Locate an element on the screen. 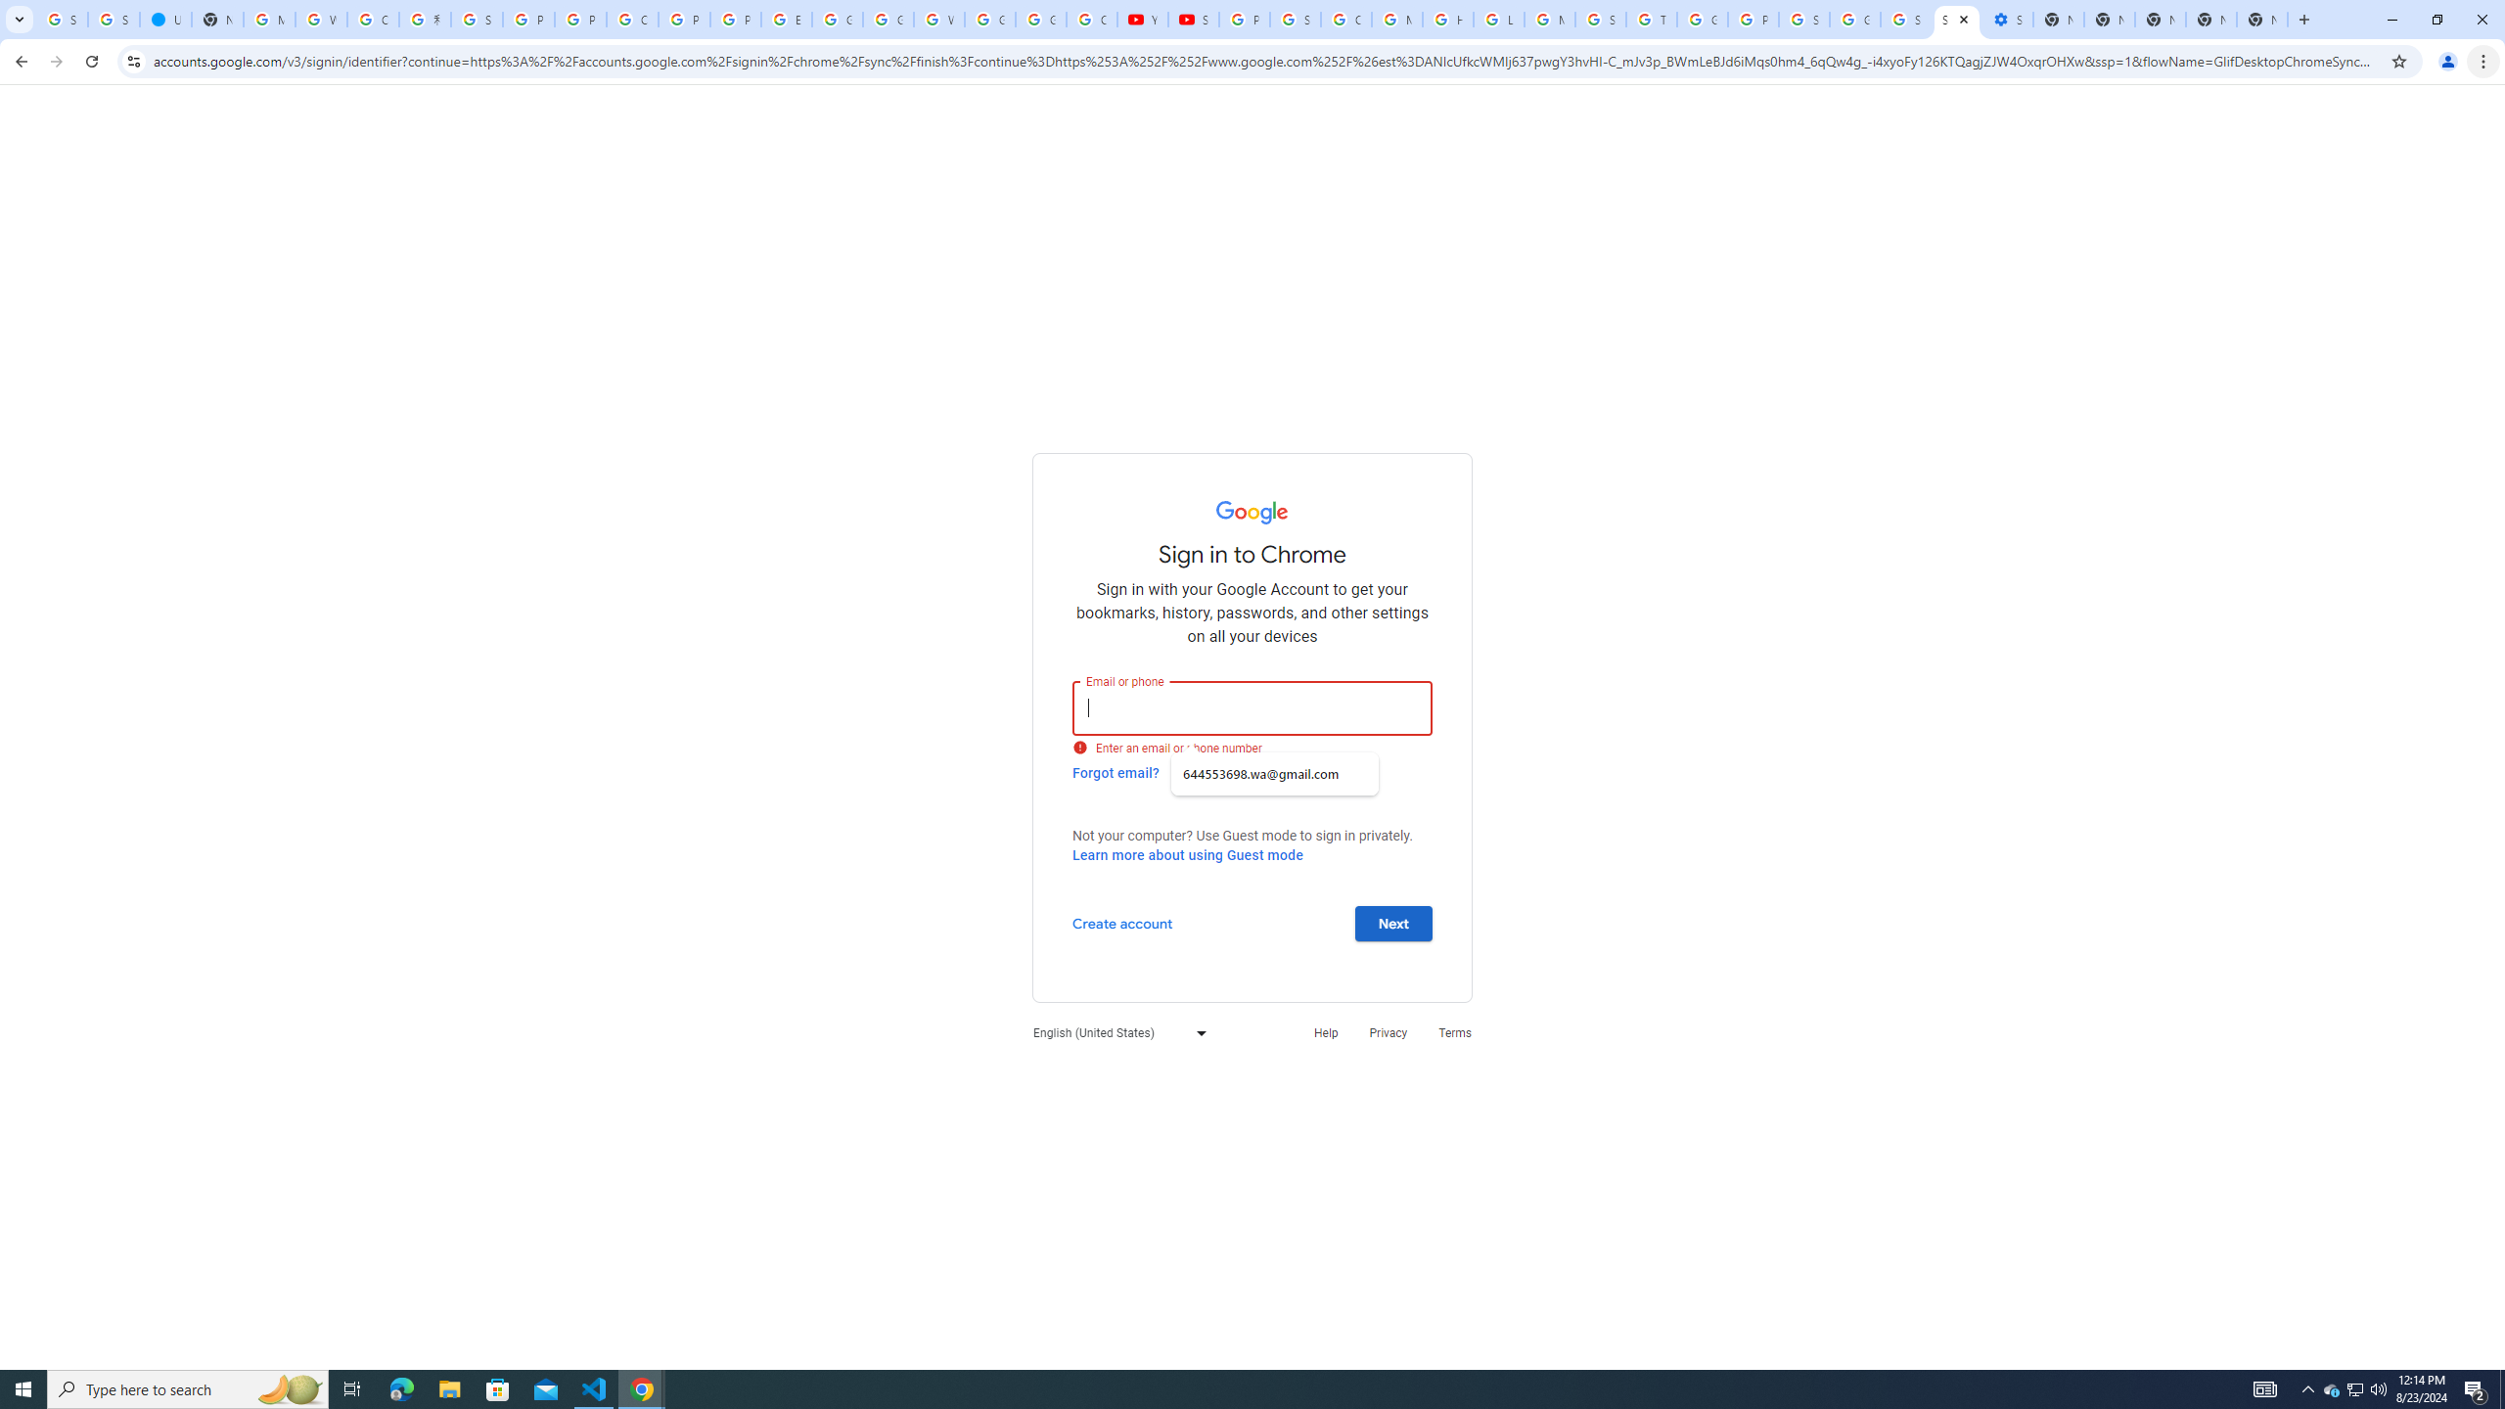 This screenshot has height=1409, width=2505. Sign in - Google Accounts is located at coordinates (114, 20).